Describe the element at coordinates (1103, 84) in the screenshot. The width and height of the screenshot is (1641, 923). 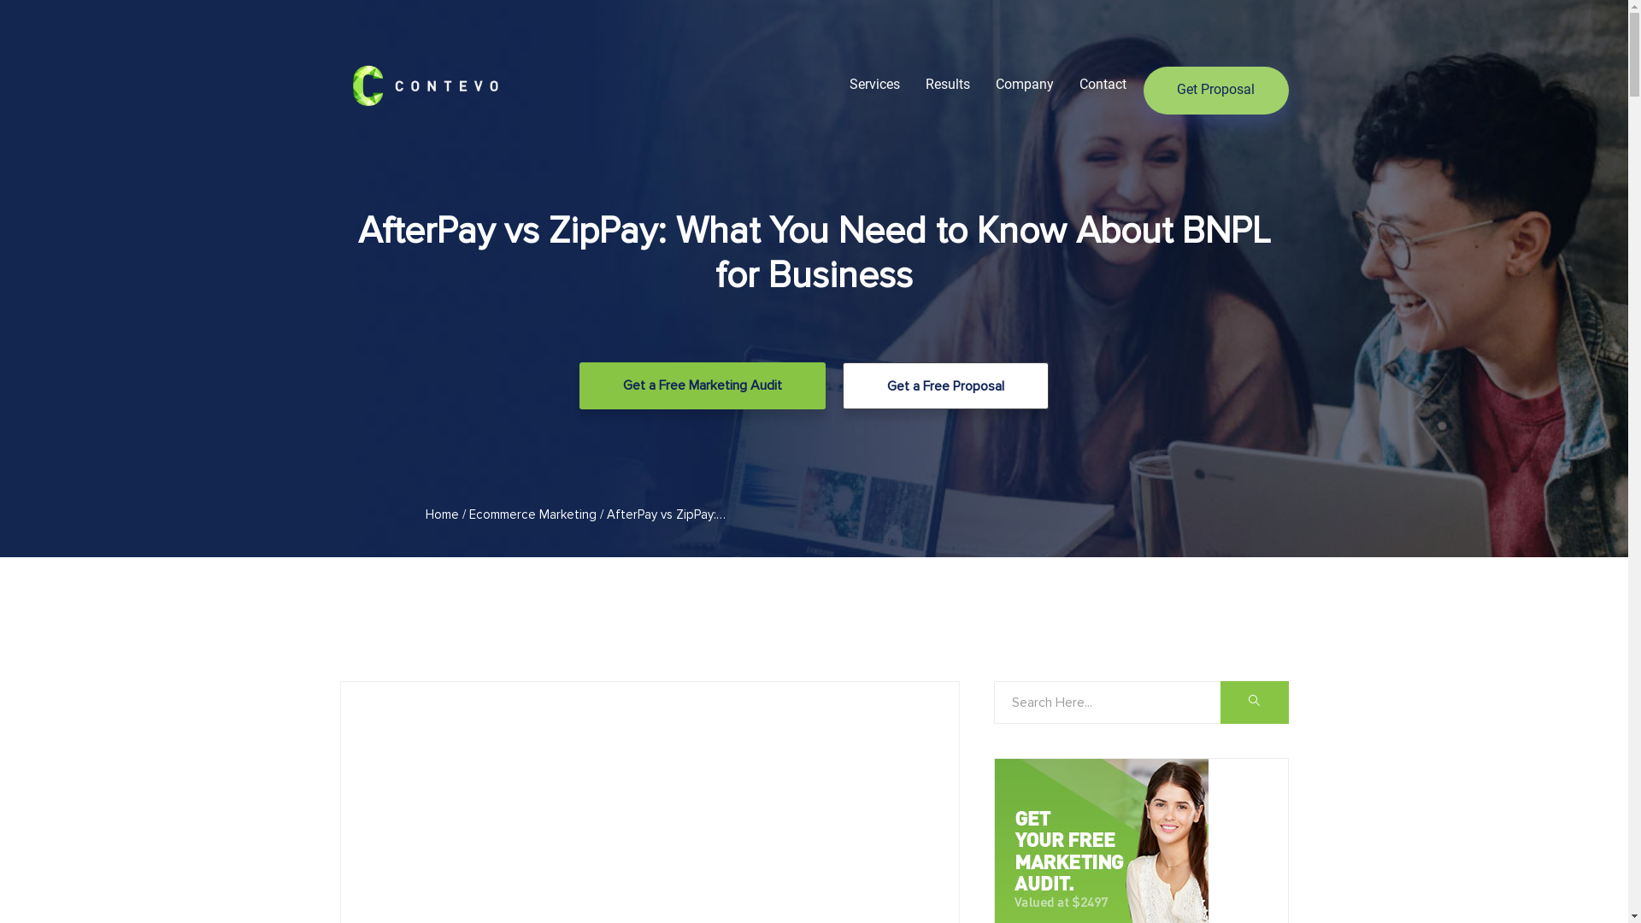
I see `Contact` at that location.